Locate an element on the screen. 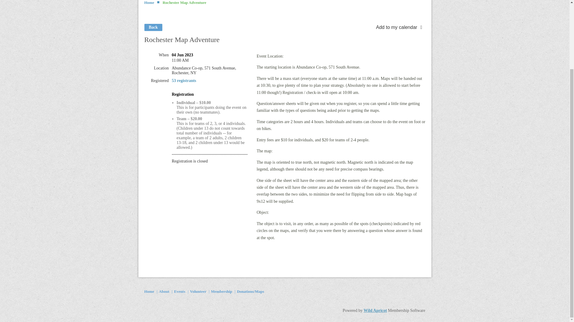 This screenshot has height=322, width=574. Volunteer is located at coordinates (198, 291).